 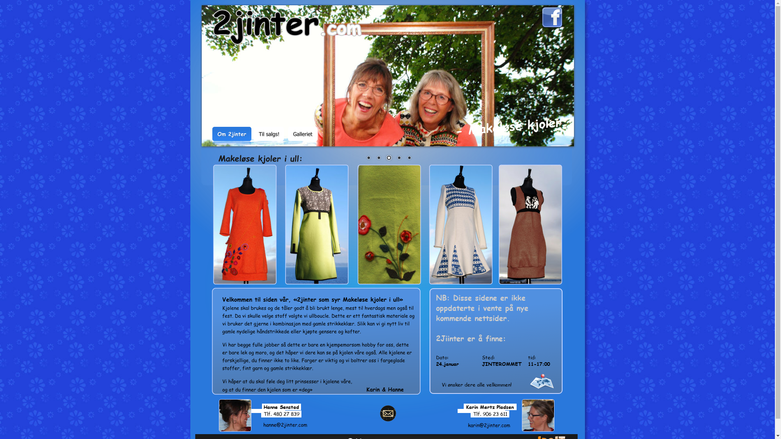 I want to click on 2, so click(x=379, y=159).